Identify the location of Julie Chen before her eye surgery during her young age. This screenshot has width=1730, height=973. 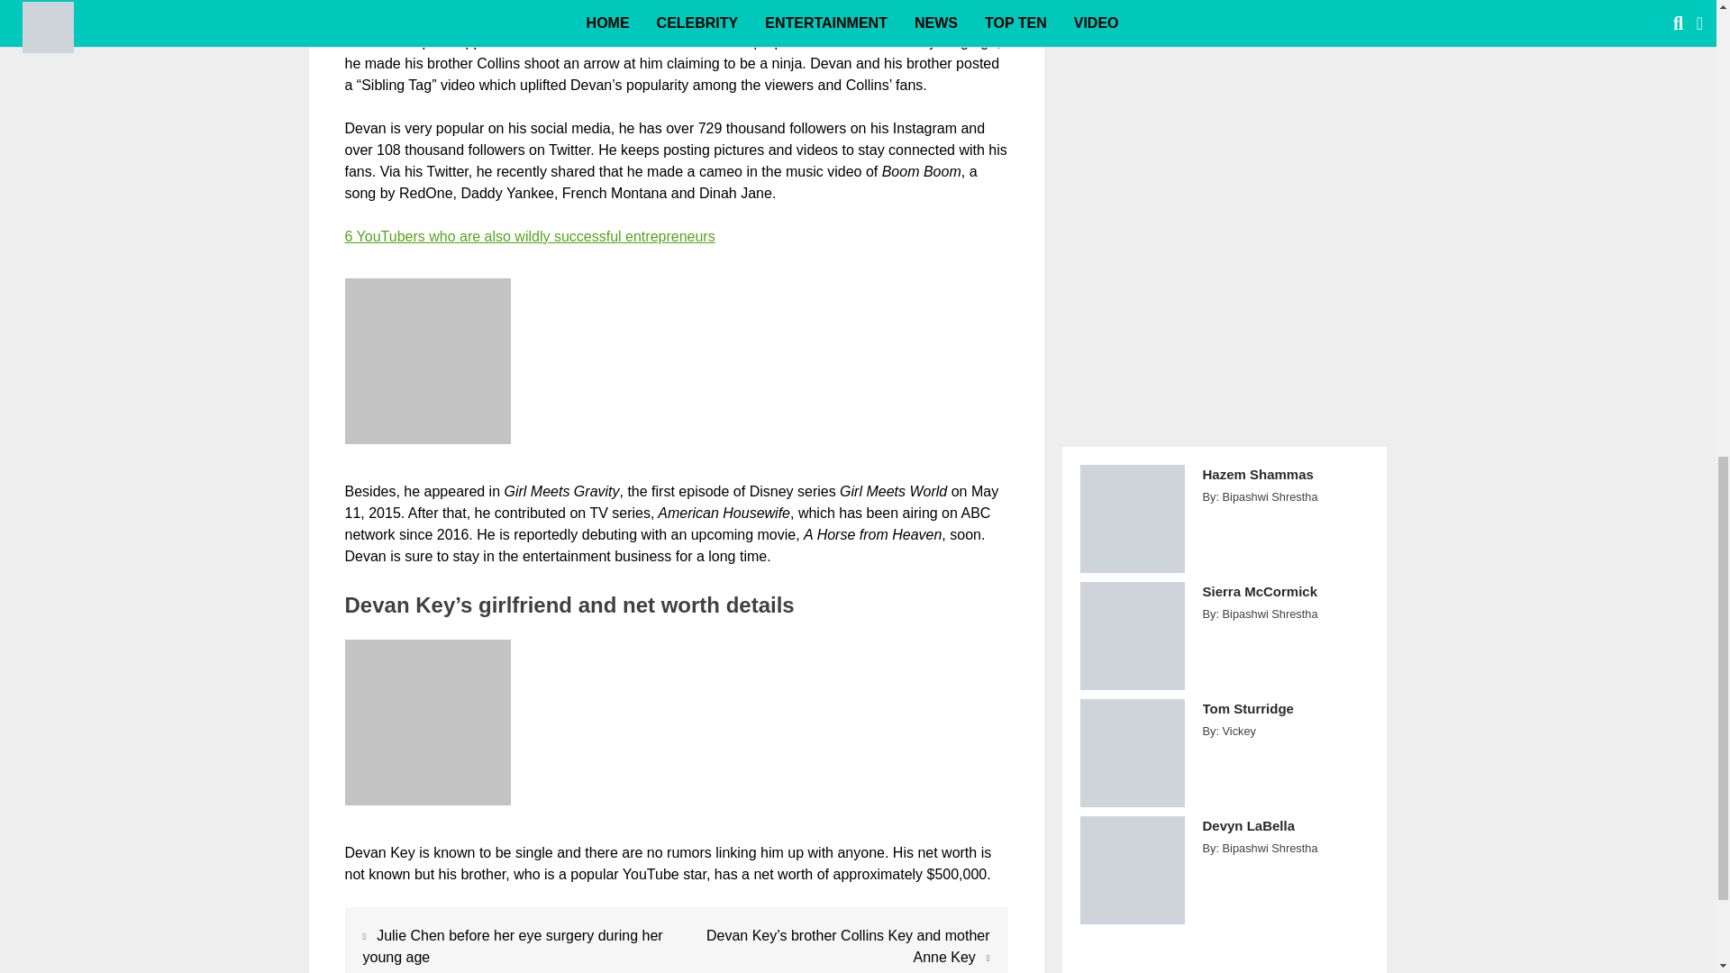
(512, 946).